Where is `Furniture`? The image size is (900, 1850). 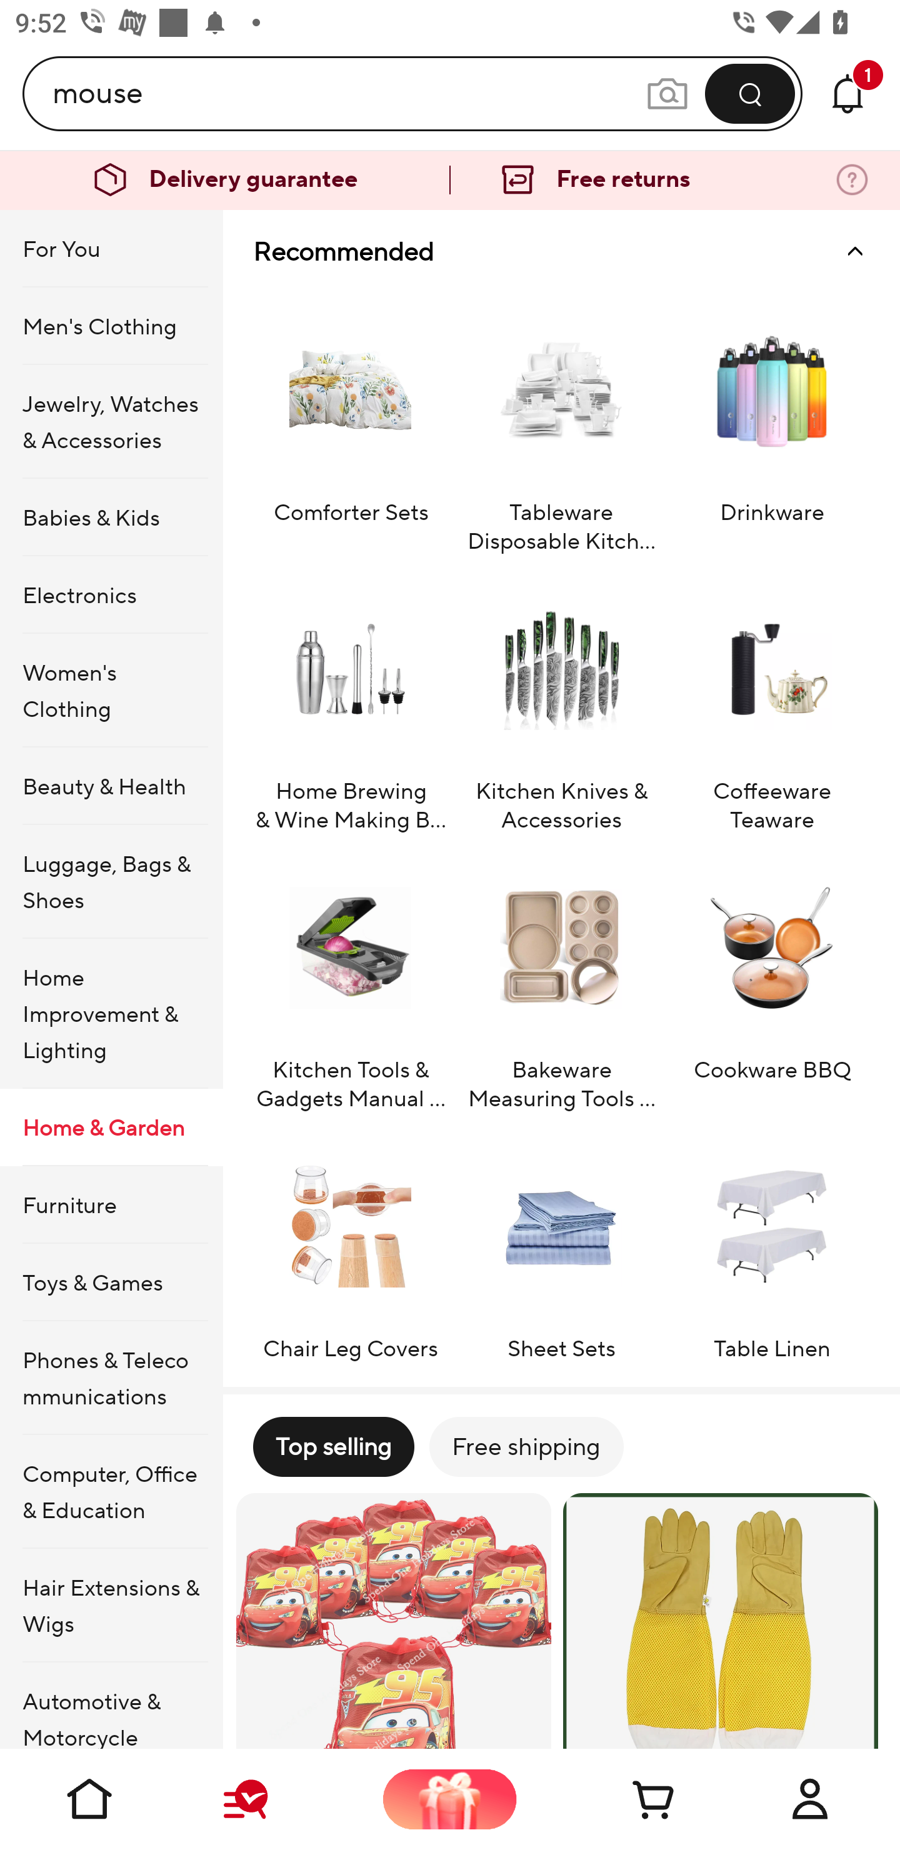 Furniture is located at coordinates (111, 1204).